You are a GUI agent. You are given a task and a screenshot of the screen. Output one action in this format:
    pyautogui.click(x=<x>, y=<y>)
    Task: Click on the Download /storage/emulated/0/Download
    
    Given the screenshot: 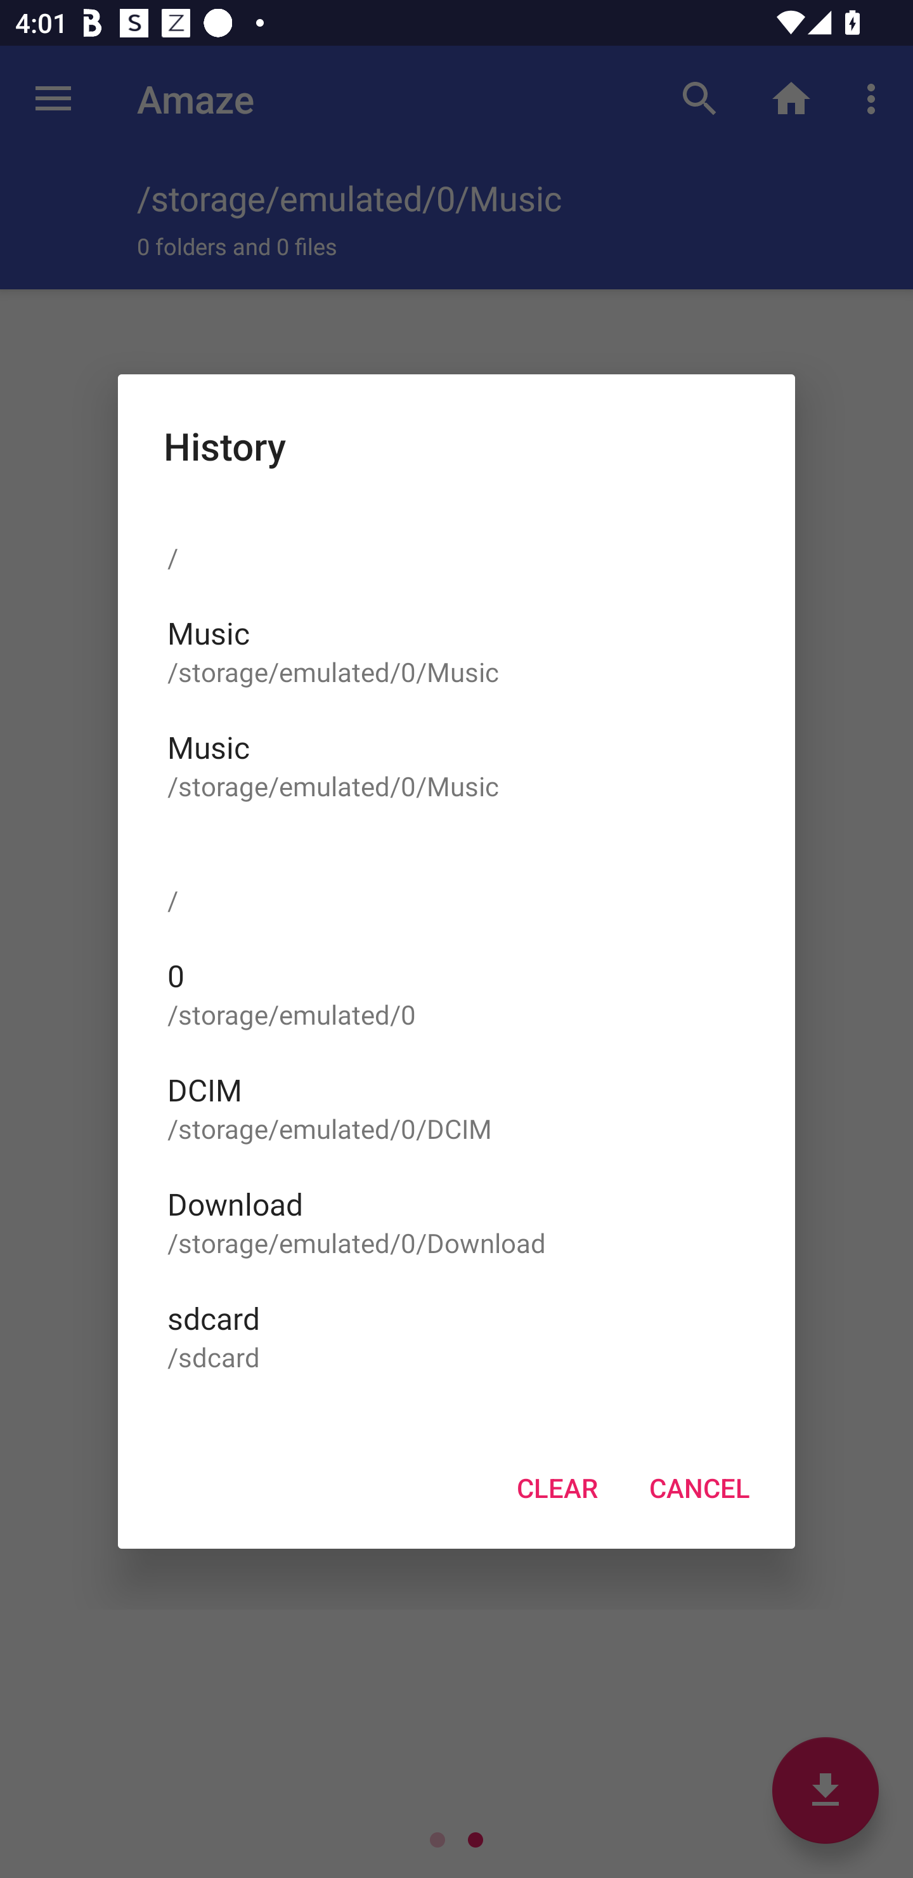 What is the action you would take?
    pyautogui.click(x=456, y=1221)
    